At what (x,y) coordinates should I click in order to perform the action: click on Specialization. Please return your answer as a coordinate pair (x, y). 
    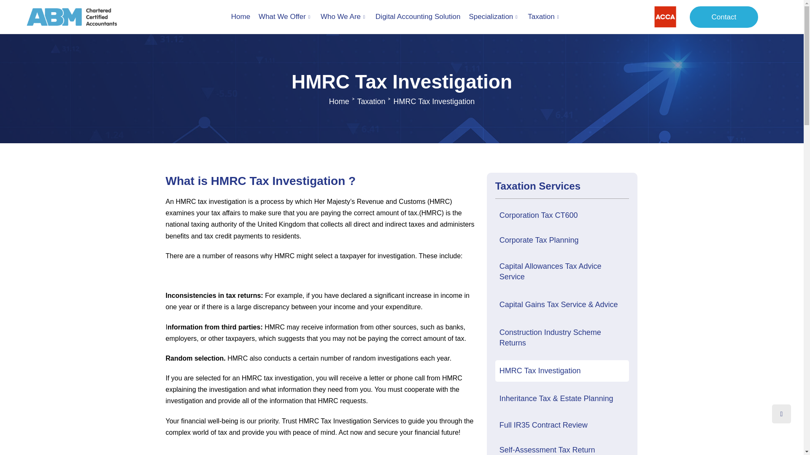
    Looking at the image, I should click on (494, 17).